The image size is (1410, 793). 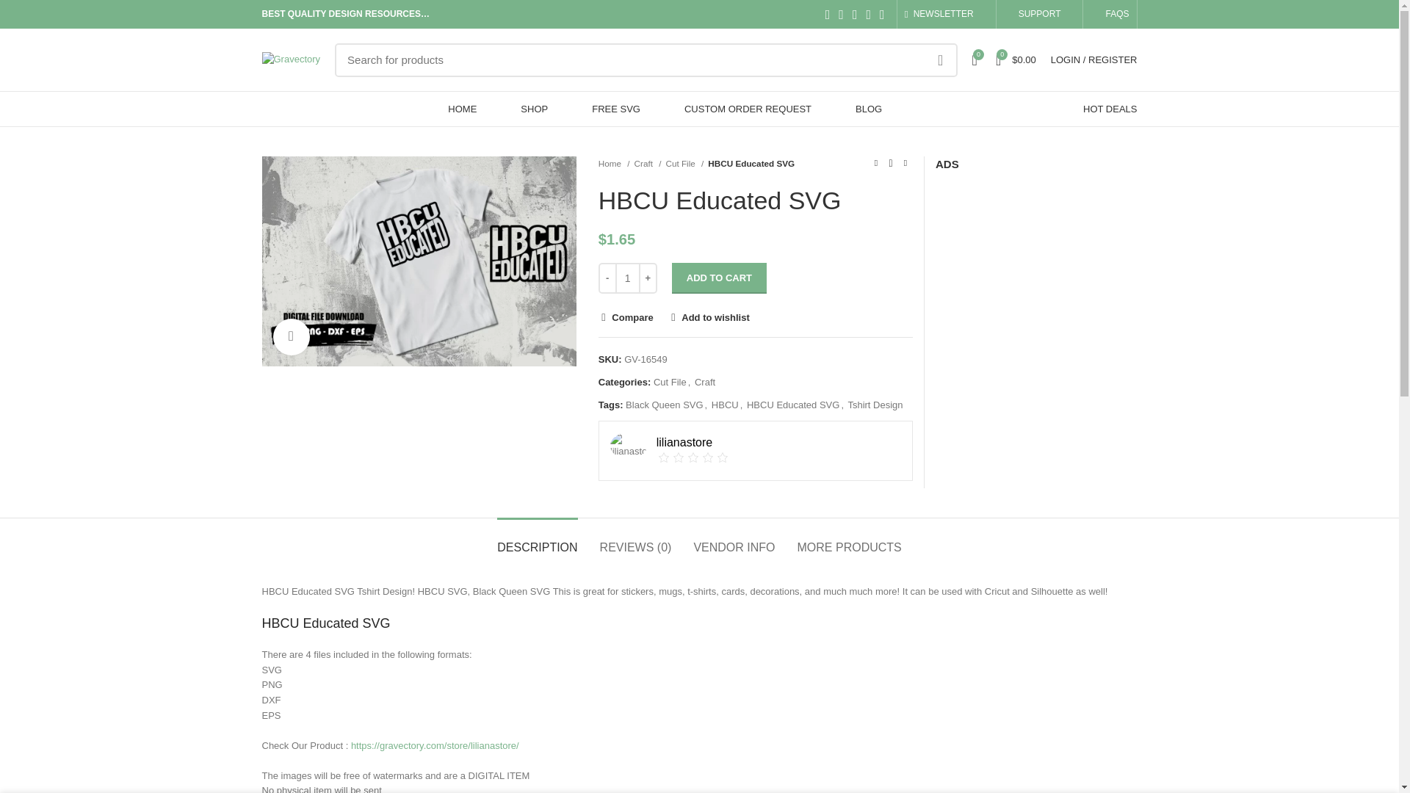 What do you see at coordinates (1110, 109) in the screenshot?
I see `HOT DEALS` at bounding box center [1110, 109].